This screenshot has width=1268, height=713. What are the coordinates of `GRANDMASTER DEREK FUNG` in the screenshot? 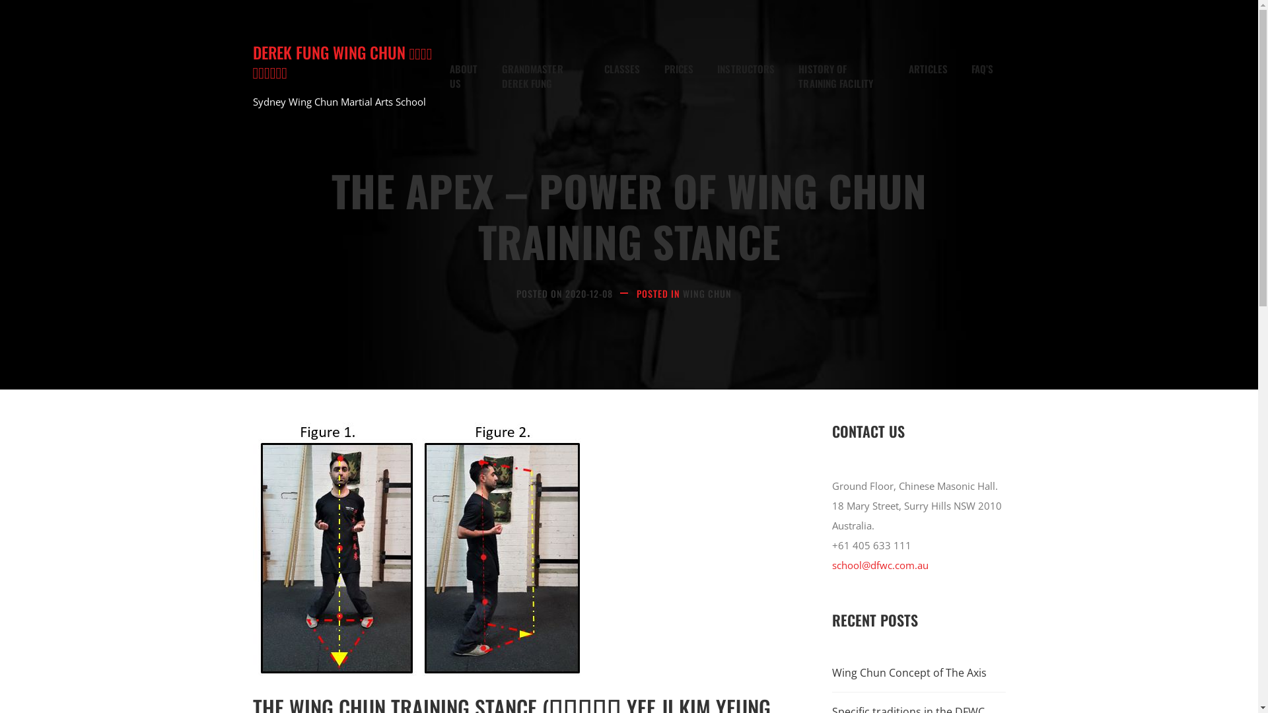 It's located at (542, 77).